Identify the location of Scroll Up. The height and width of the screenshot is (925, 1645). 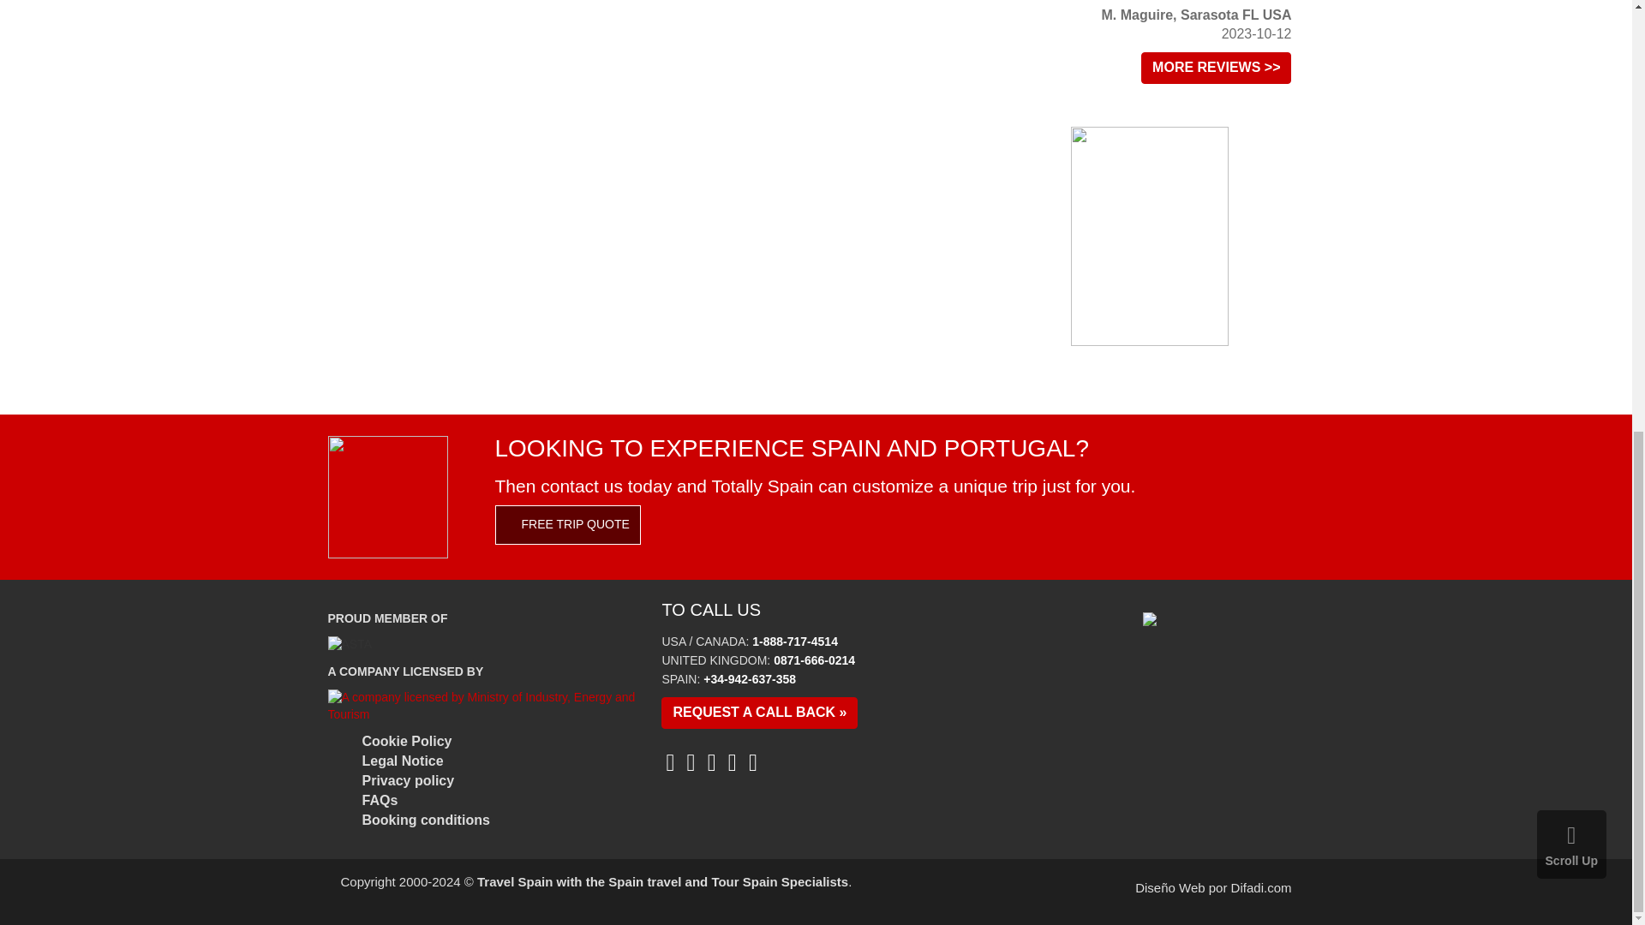
(1571, 38).